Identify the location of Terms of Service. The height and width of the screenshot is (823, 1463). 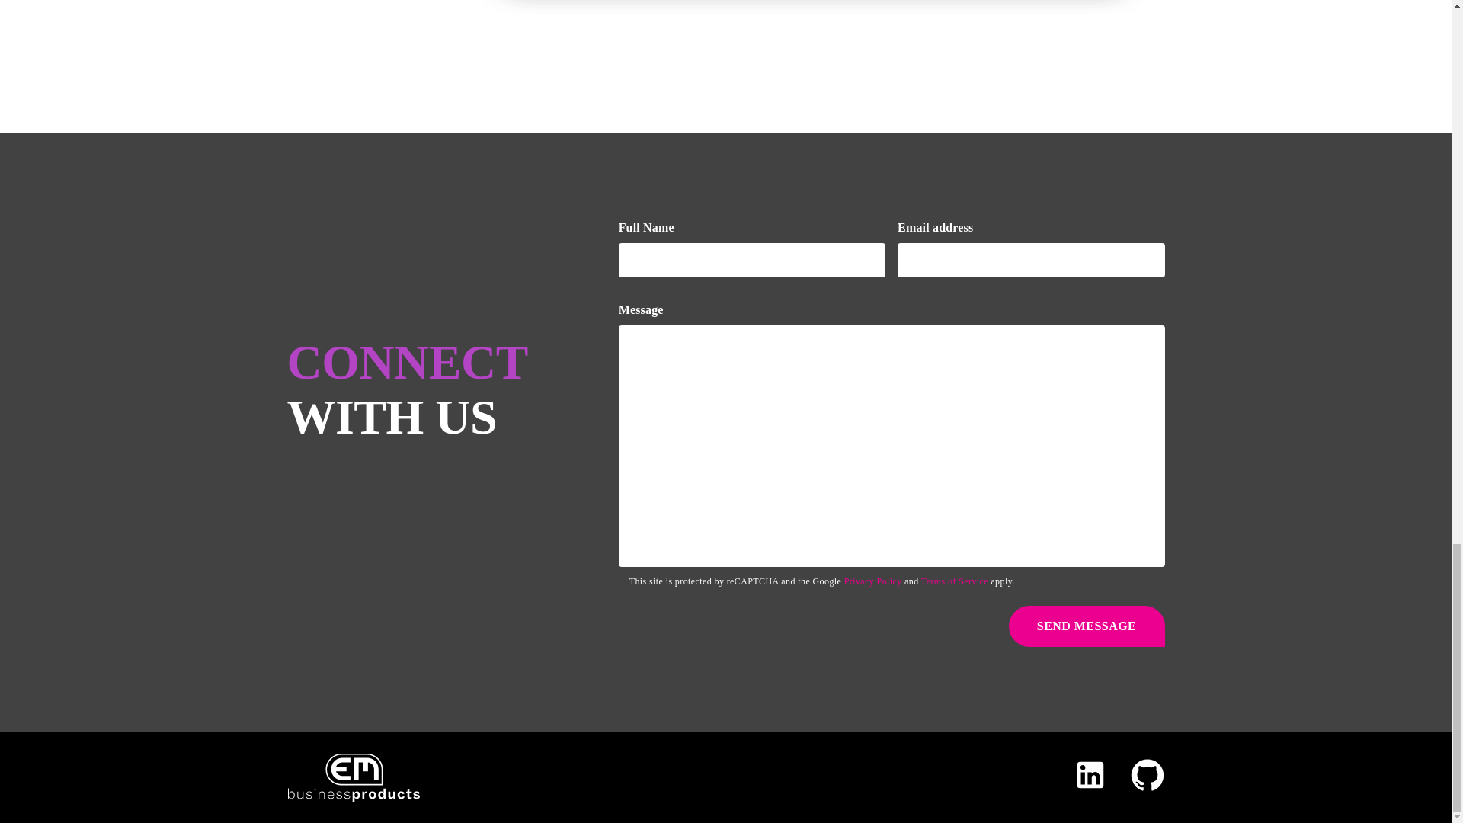
(953, 581).